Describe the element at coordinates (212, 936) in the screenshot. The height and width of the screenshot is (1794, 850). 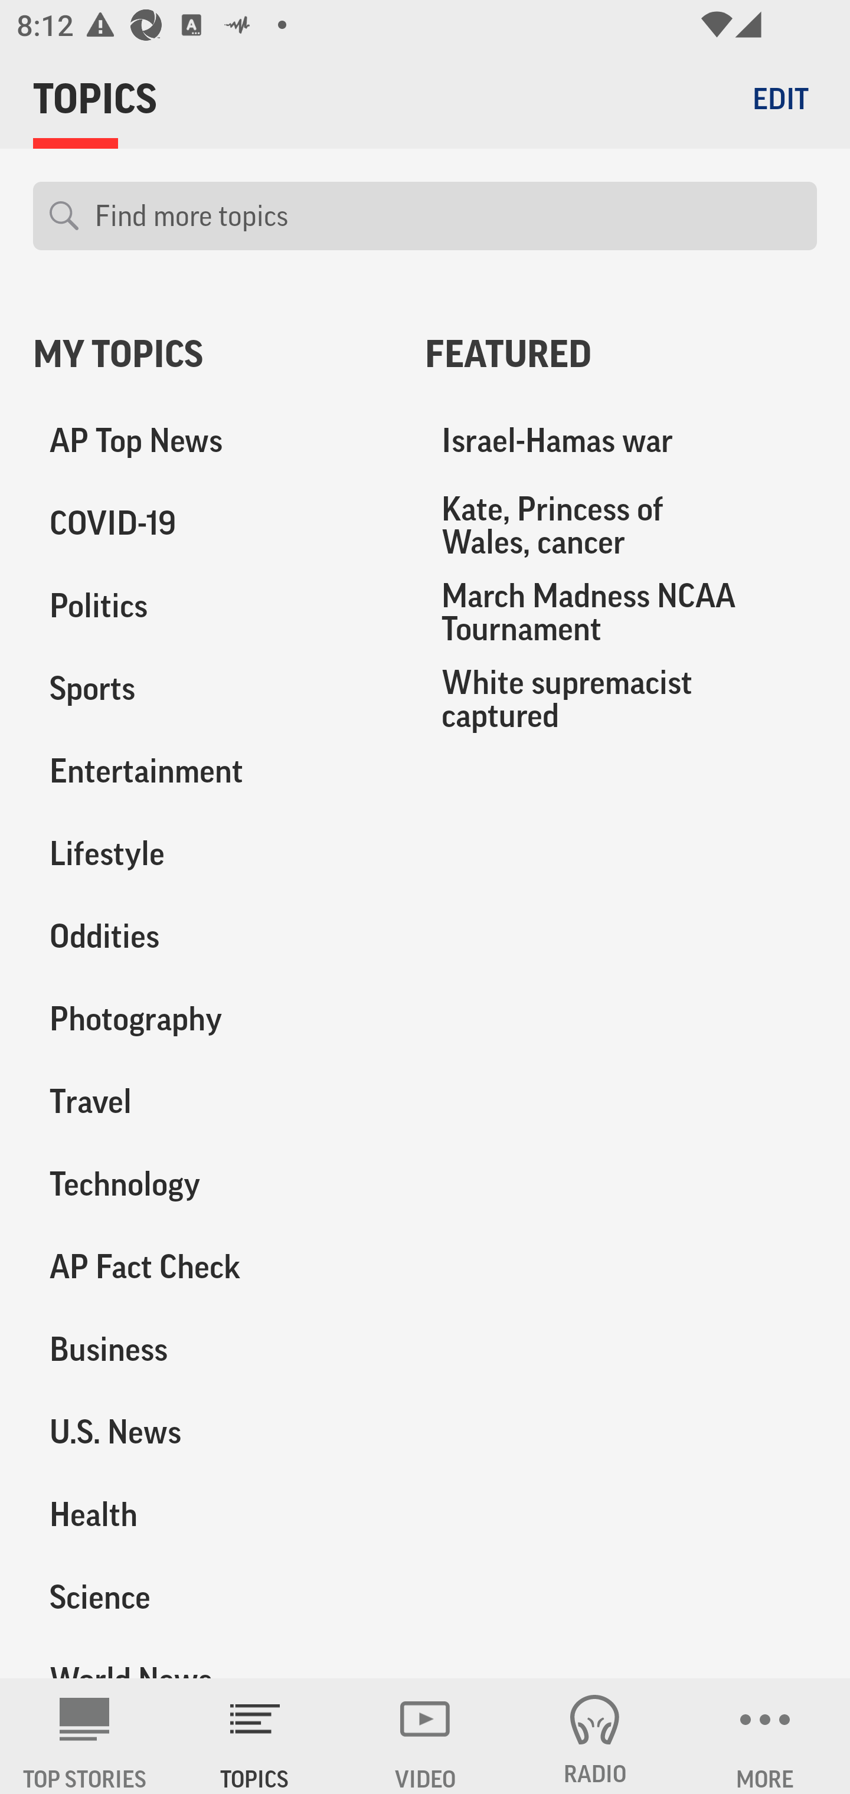
I see `Oddities` at that location.